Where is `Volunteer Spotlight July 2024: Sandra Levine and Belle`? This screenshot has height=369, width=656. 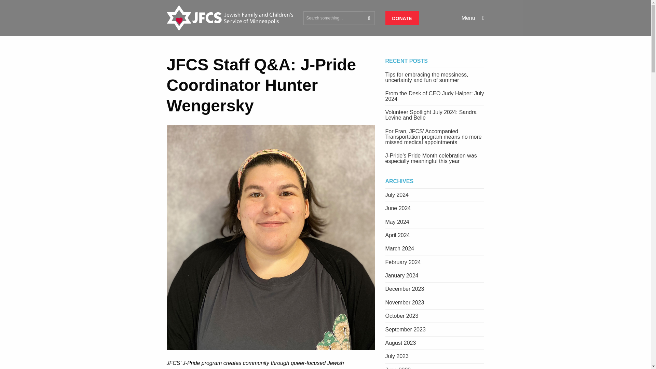 Volunteer Spotlight July 2024: Sandra Levine and Belle is located at coordinates (435, 115).